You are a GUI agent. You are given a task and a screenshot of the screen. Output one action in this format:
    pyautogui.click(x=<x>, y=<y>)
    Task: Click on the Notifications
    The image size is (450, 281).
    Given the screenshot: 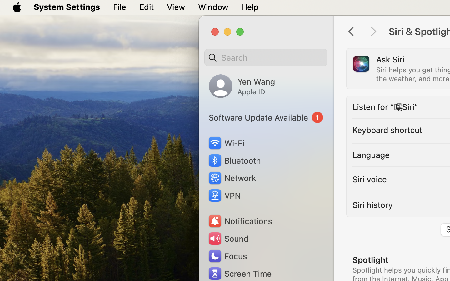 What is the action you would take?
    pyautogui.click(x=240, y=221)
    